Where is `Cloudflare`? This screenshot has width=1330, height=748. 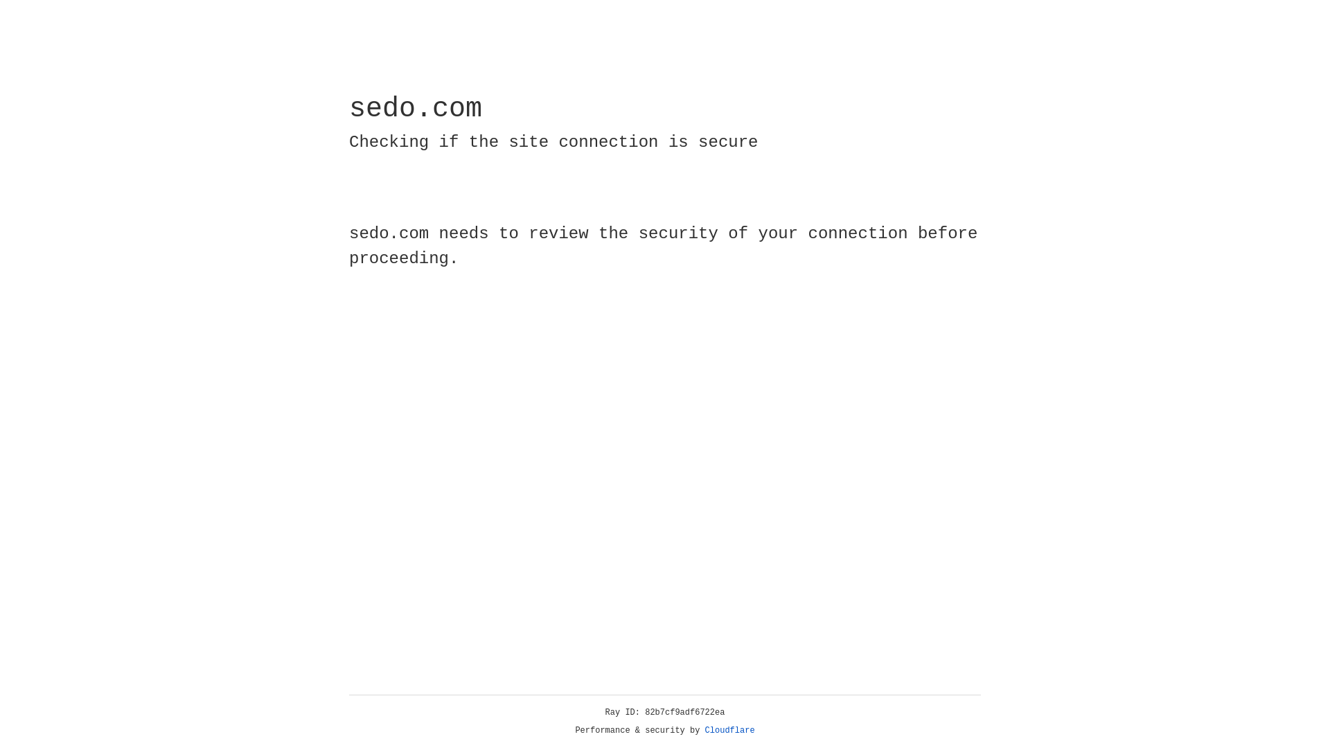
Cloudflare is located at coordinates (730, 731).